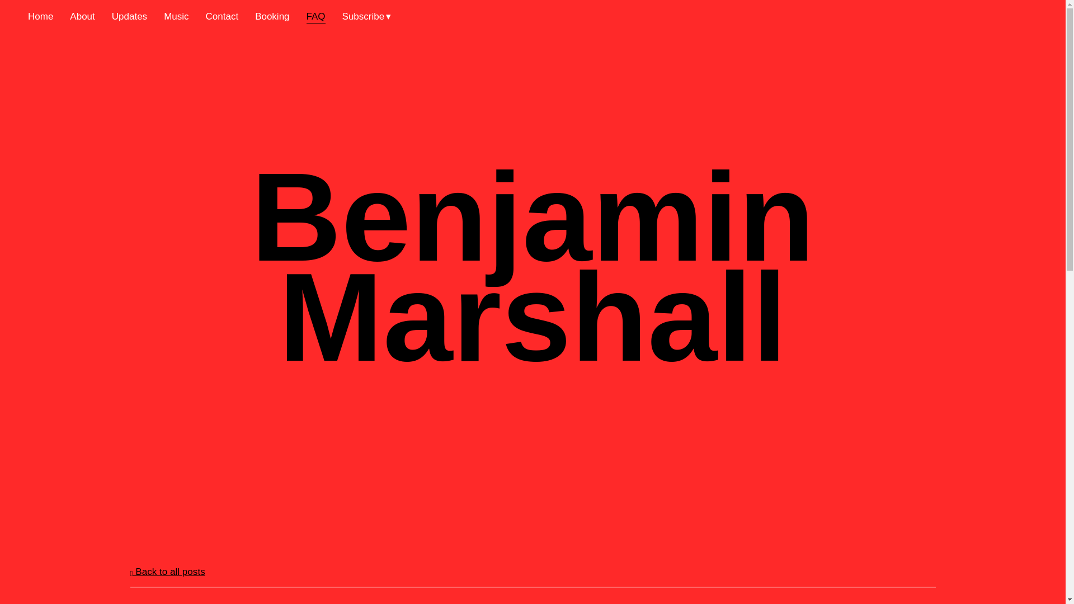  What do you see at coordinates (40, 17) in the screenshot?
I see `Home` at bounding box center [40, 17].